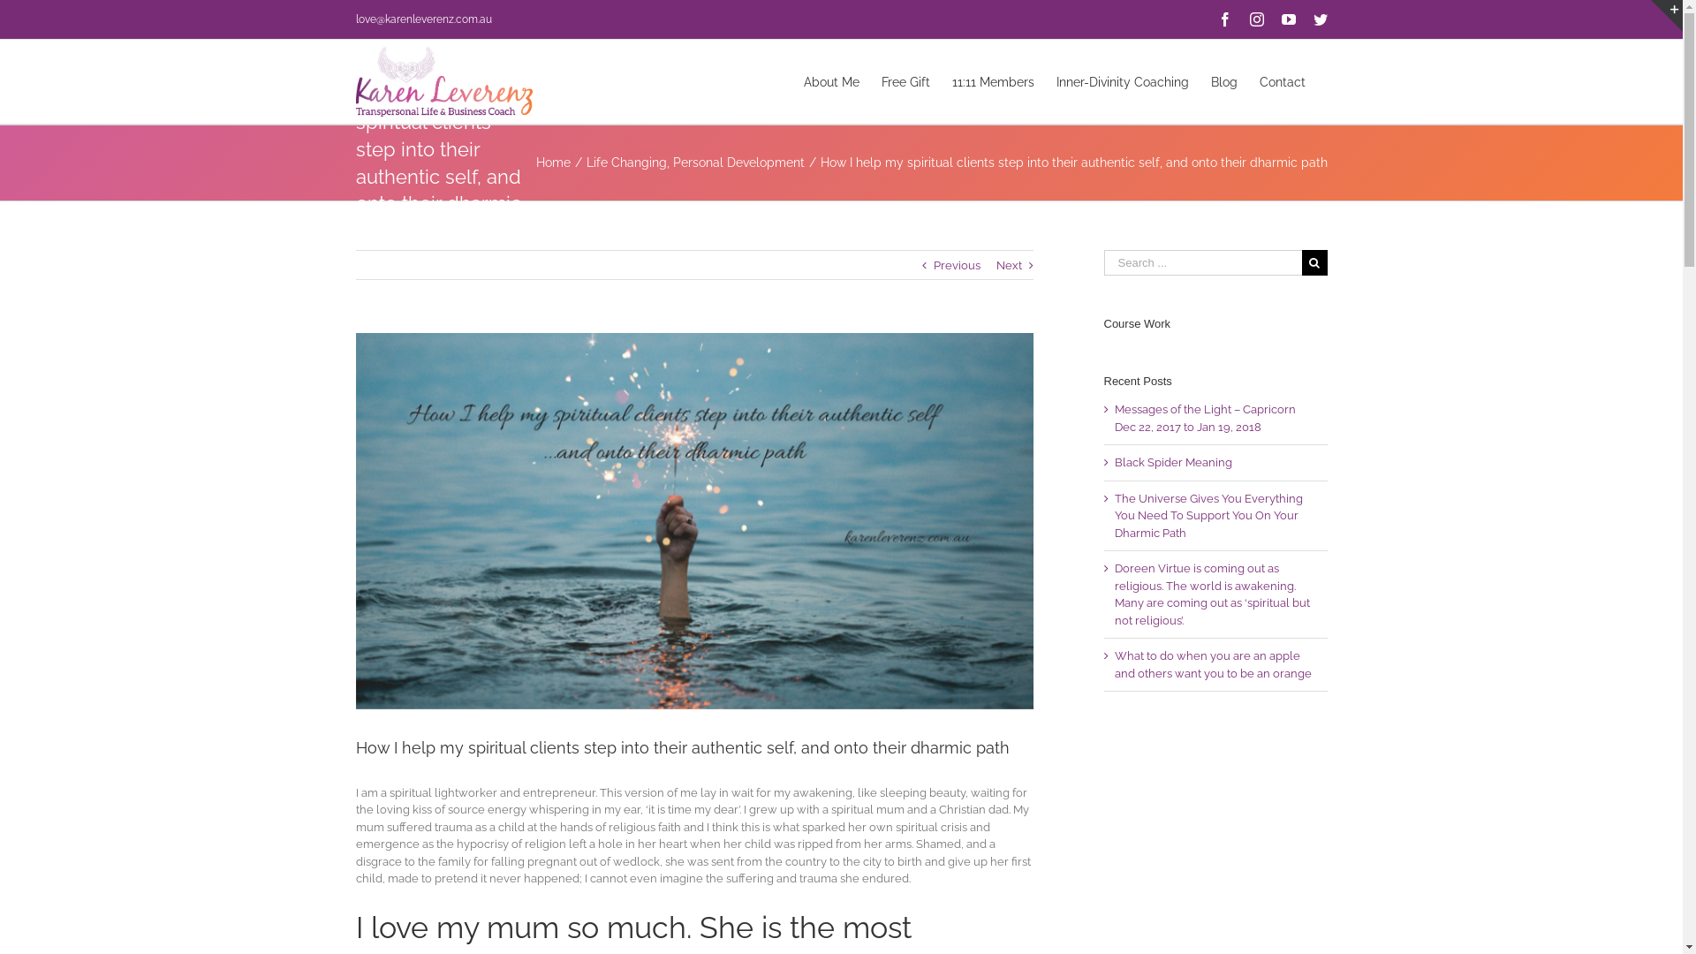 Image resolution: width=1696 pixels, height=954 pixels. Describe the element at coordinates (423, 19) in the screenshot. I see `love@karenleverenz.com.au` at that location.